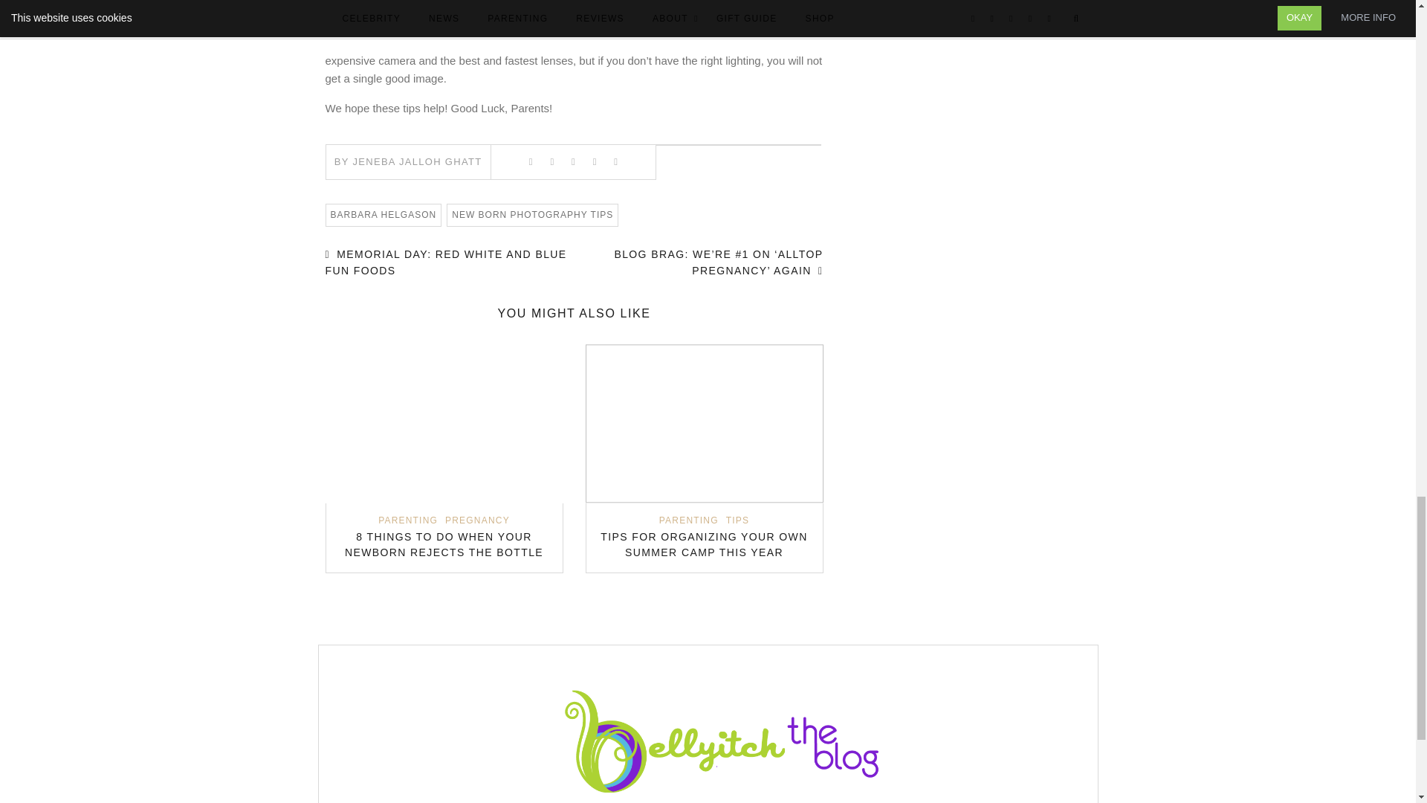 Image resolution: width=1427 pixels, height=803 pixels. I want to click on PREGNANCY, so click(477, 520).